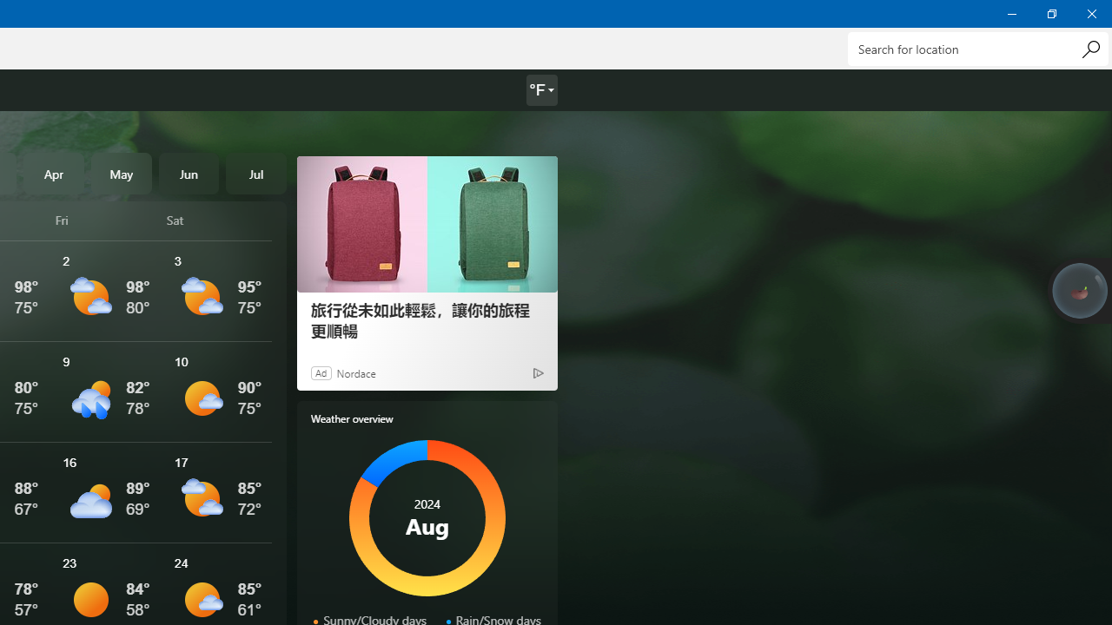 This screenshot has width=1112, height=625. What do you see at coordinates (1011, 14) in the screenshot?
I see `Minimize Weather` at bounding box center [1011, 14].